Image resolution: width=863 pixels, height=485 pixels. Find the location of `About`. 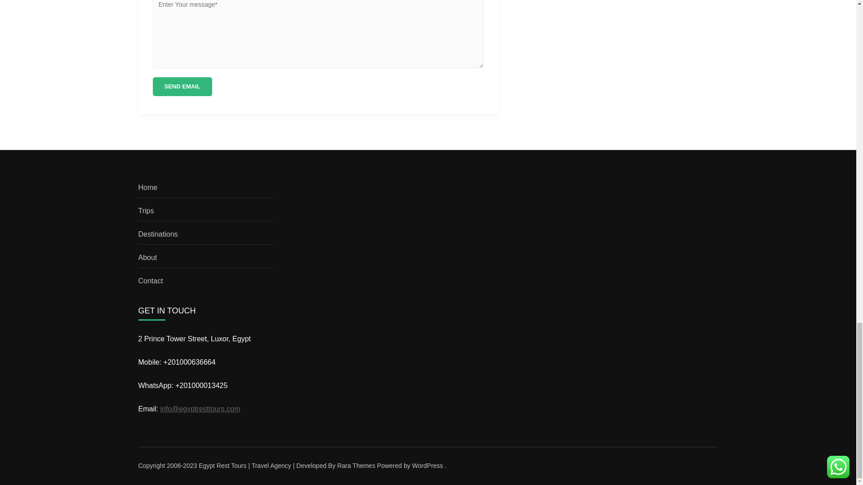

About is located at coordinates (147, 257).